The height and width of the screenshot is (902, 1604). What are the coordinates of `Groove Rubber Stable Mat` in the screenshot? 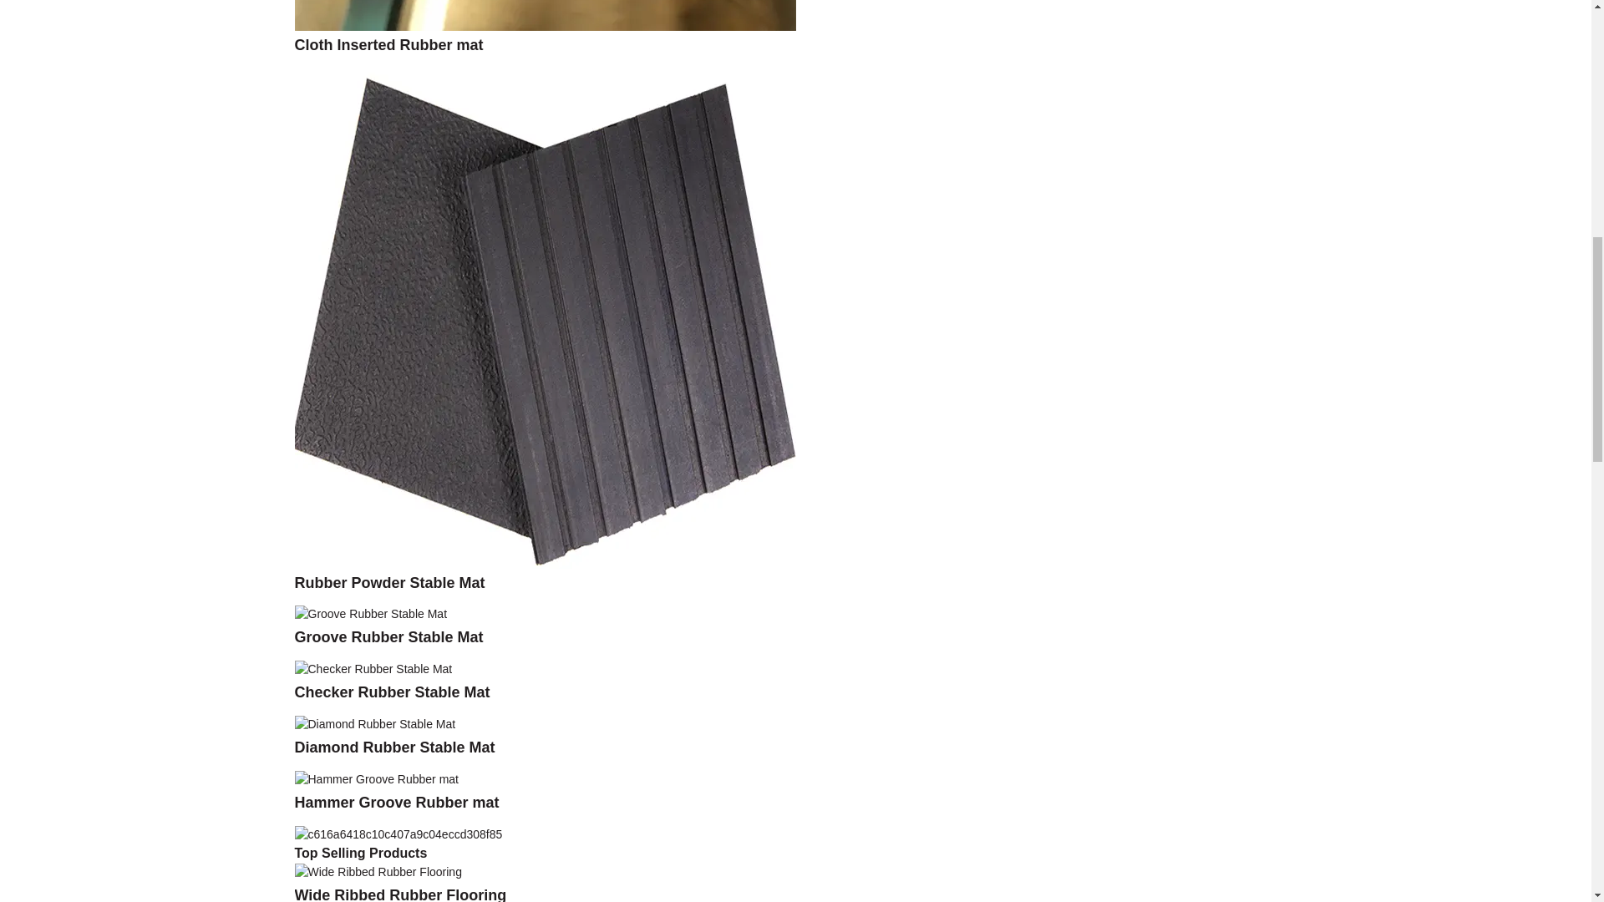 It's located at (370, 613).